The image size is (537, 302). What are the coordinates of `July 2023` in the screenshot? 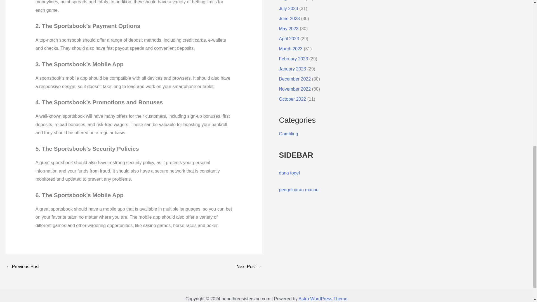 It's located at (288, 8).